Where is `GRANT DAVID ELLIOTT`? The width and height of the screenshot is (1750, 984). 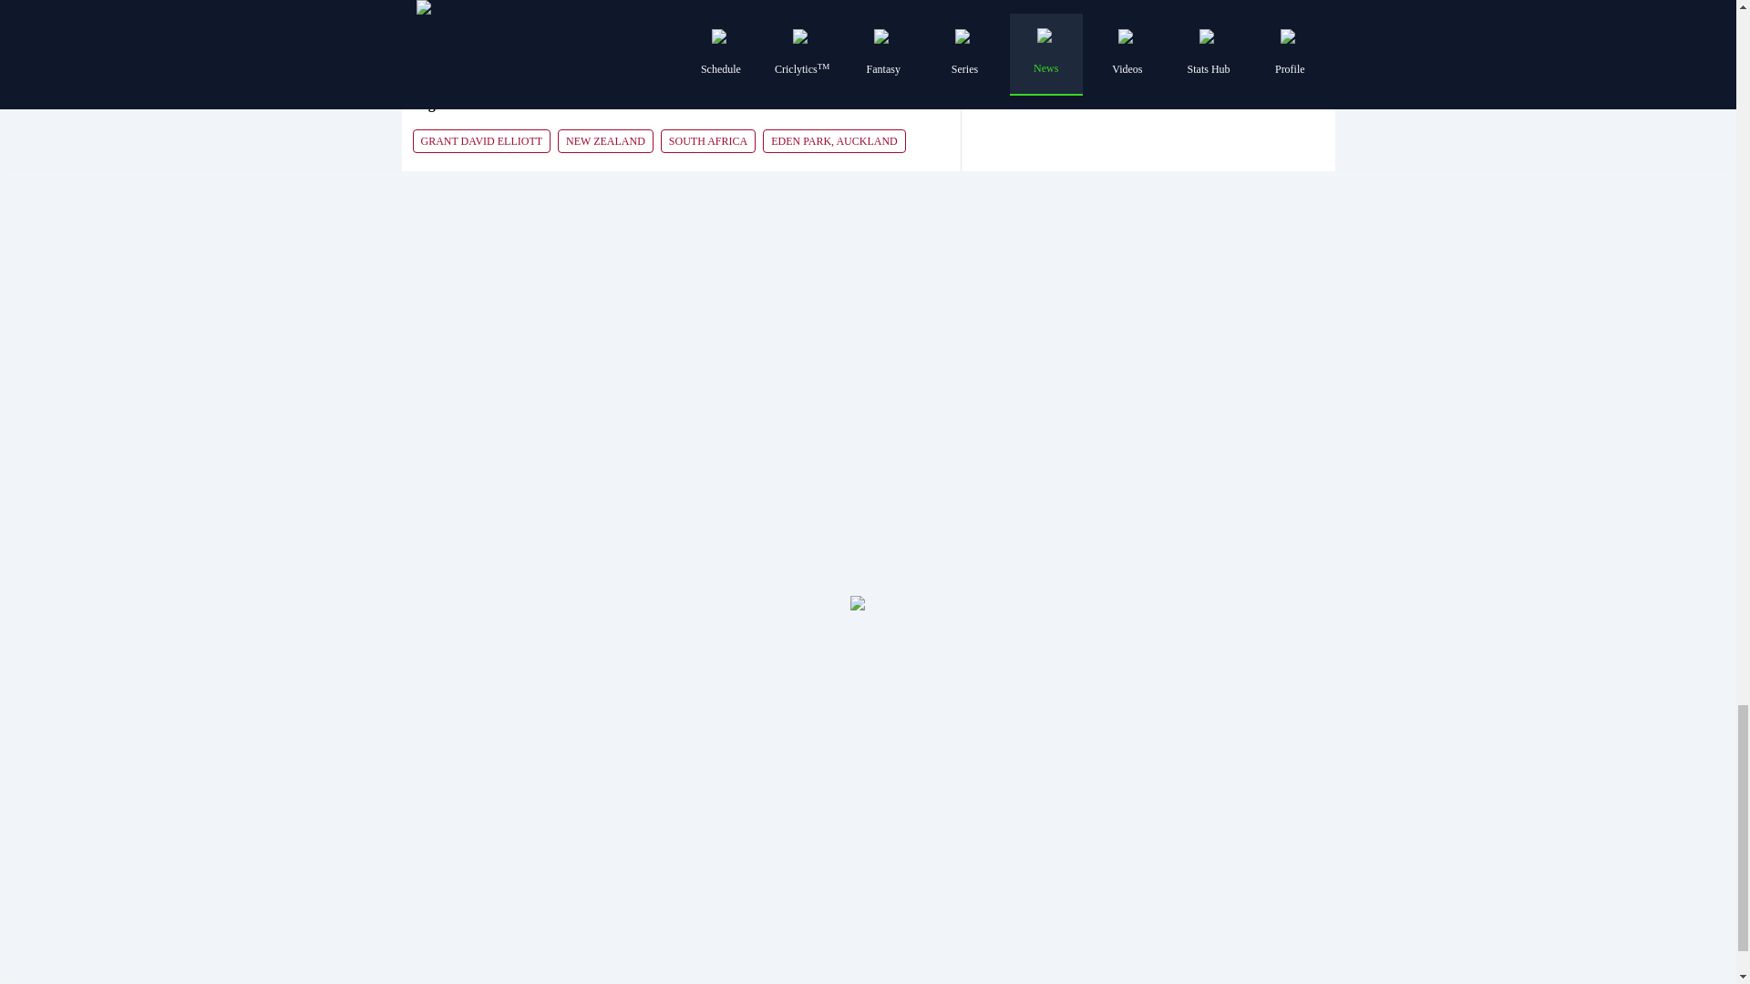 GRANT DAVID ELLIOTT is located at coordinates (481, 140).